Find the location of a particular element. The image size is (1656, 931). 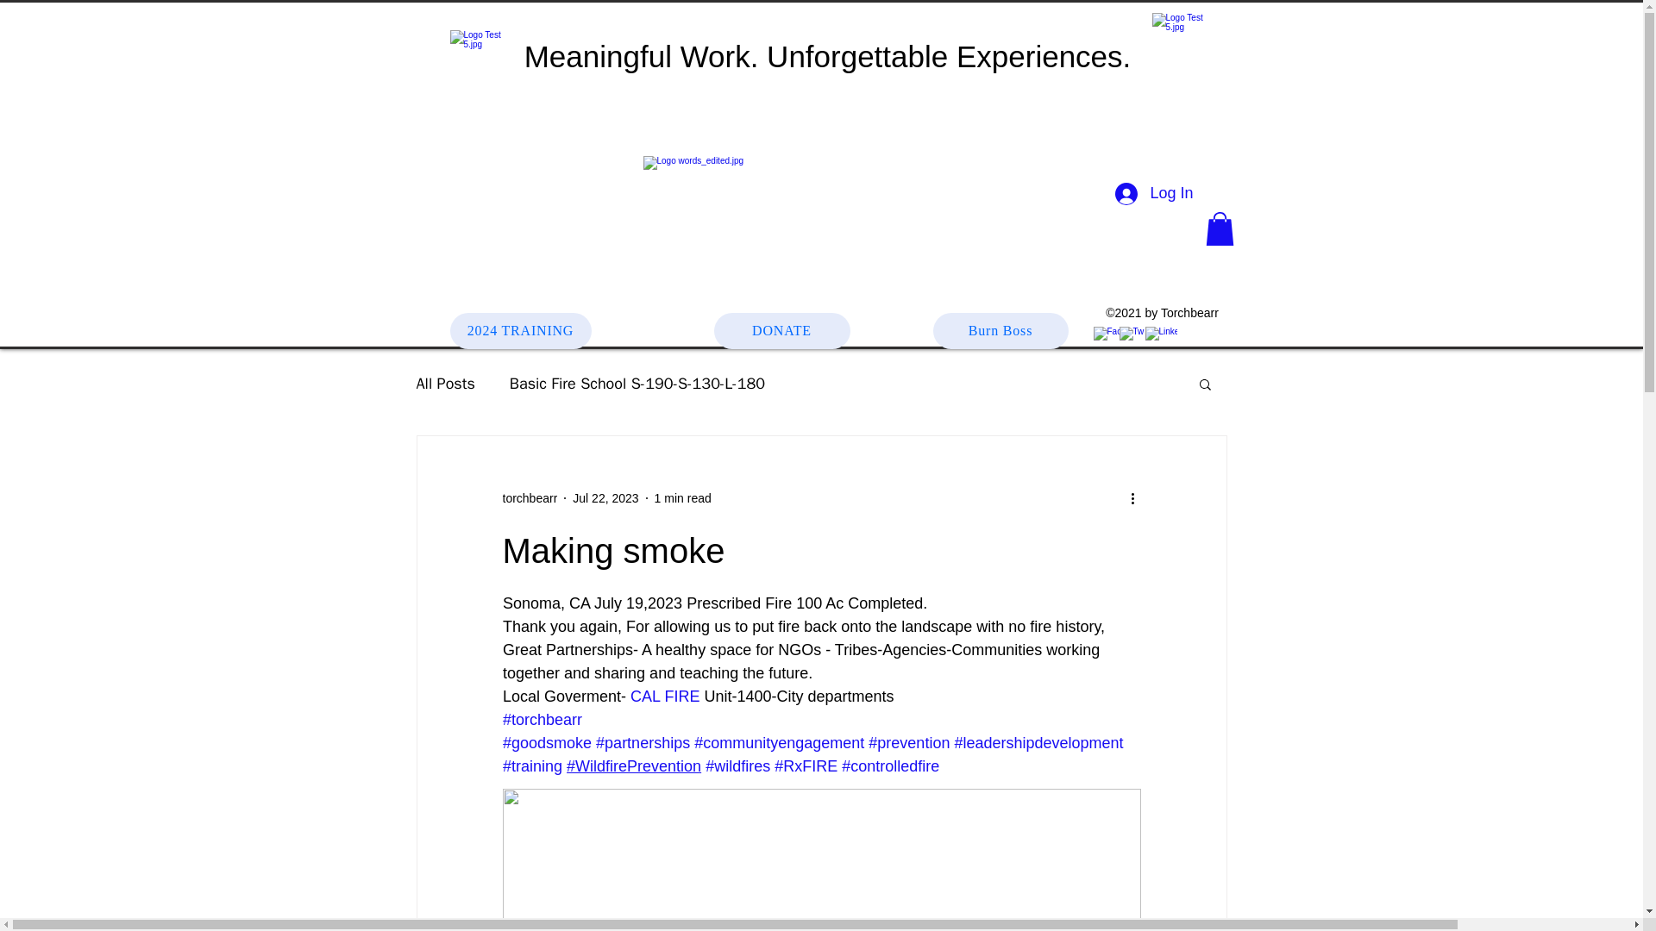

torchbearr is located at coordinates (529, 498).